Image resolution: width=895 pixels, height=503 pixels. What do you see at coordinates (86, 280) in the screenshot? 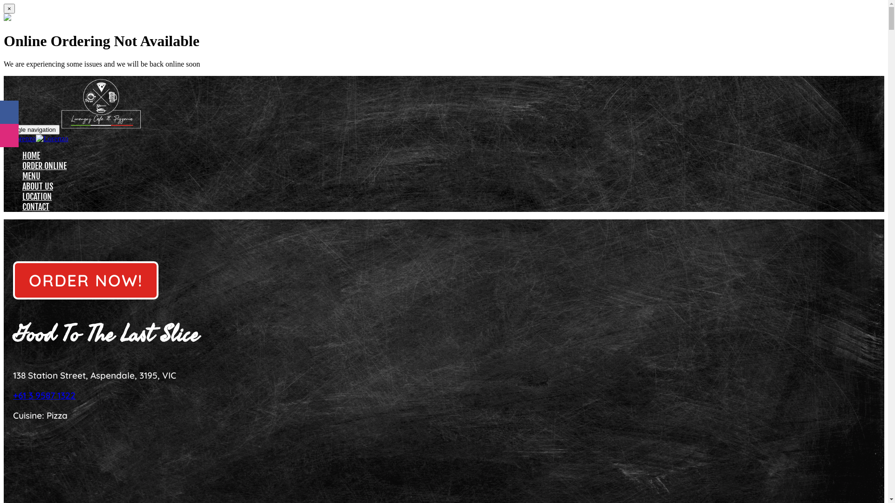
I see `ORDER NOW!` at bounding box center [86, 280].